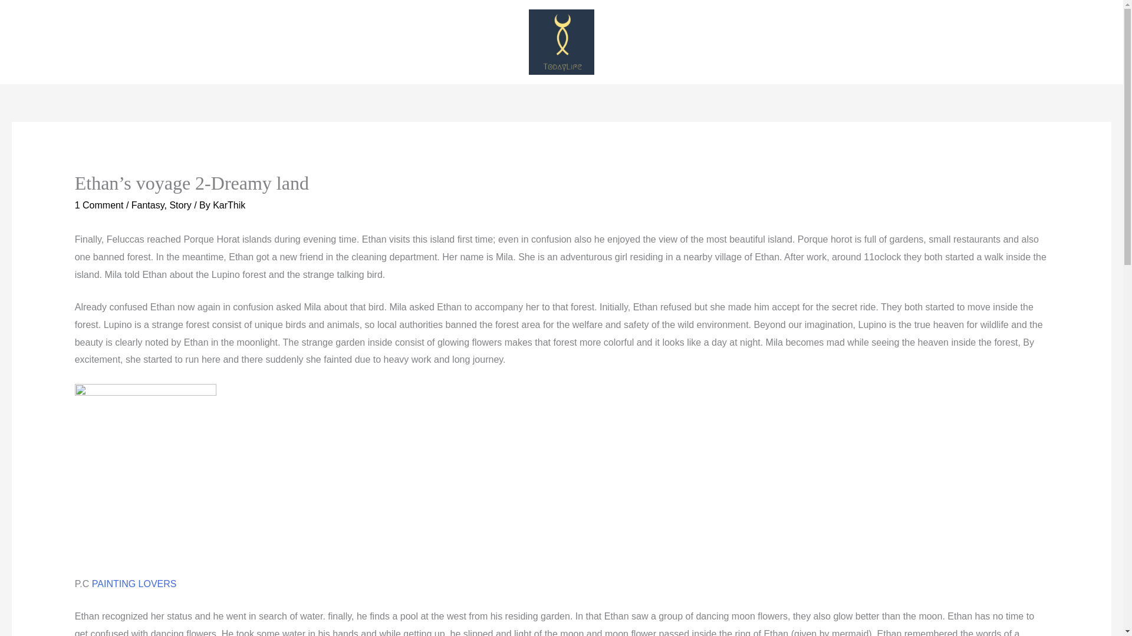  I want to click on Story, so click(180, 205).